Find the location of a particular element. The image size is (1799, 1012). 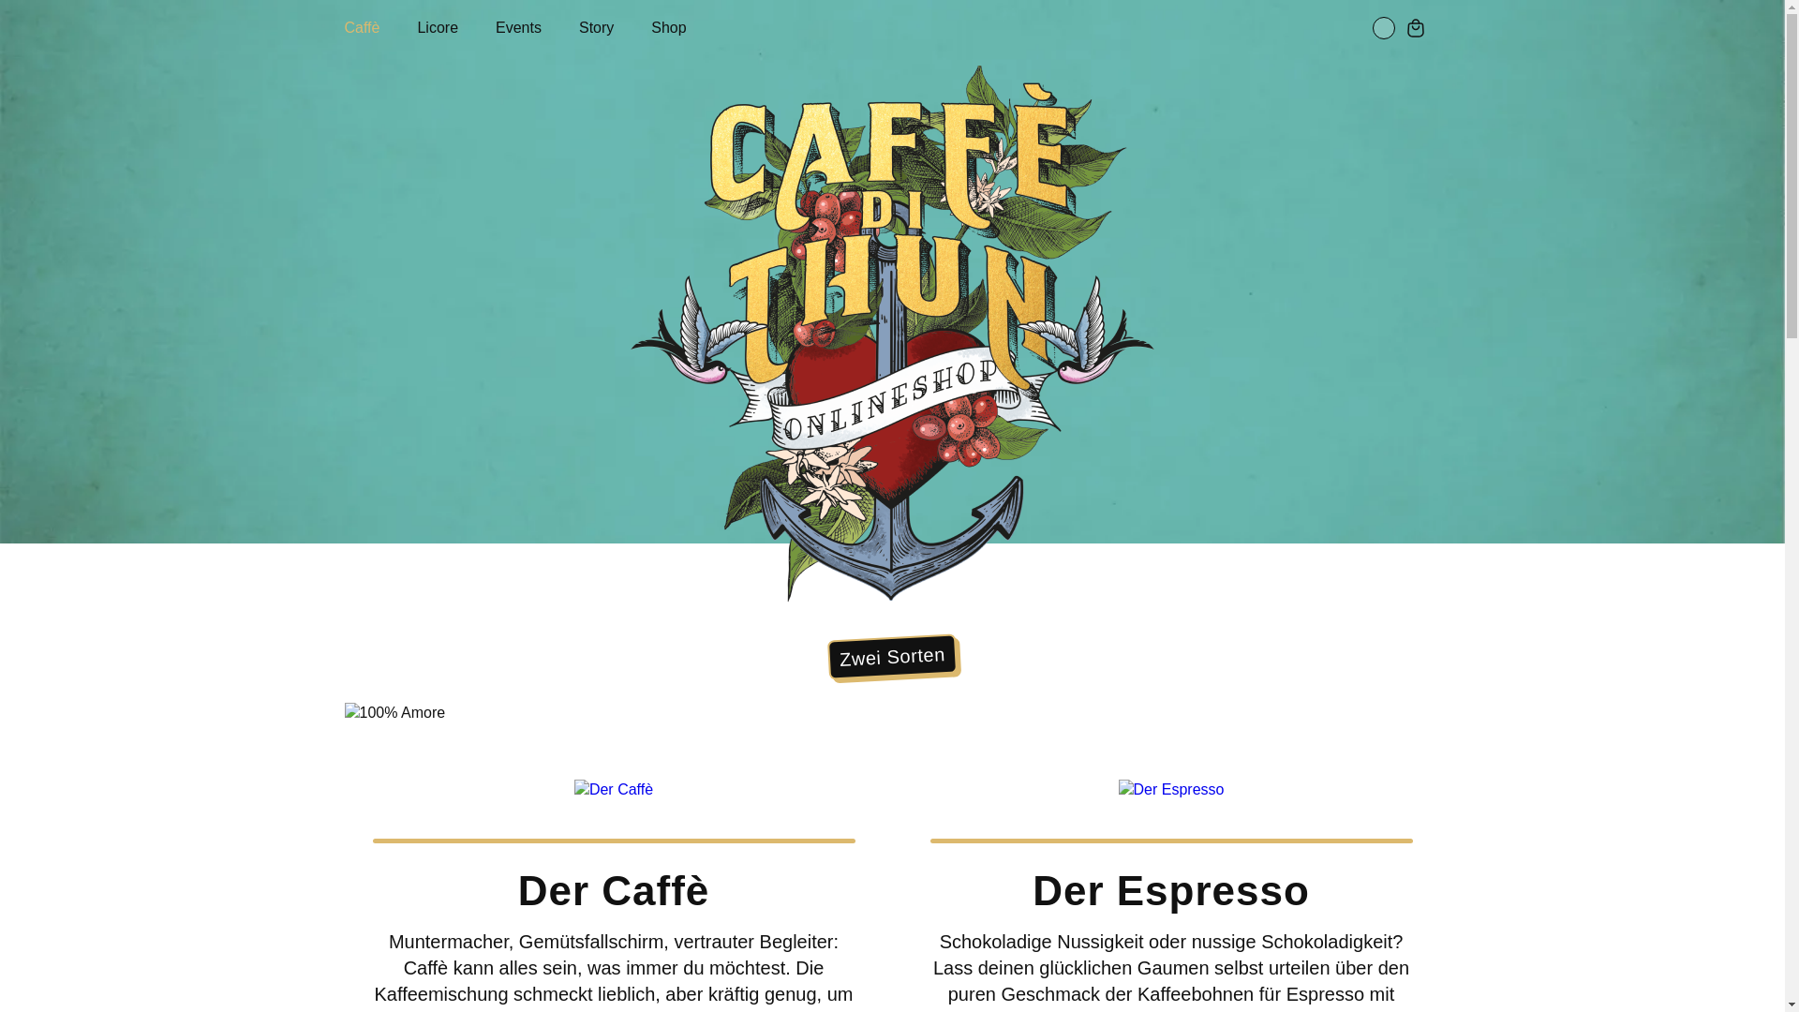

Shop is located at coordinates (688, 28).